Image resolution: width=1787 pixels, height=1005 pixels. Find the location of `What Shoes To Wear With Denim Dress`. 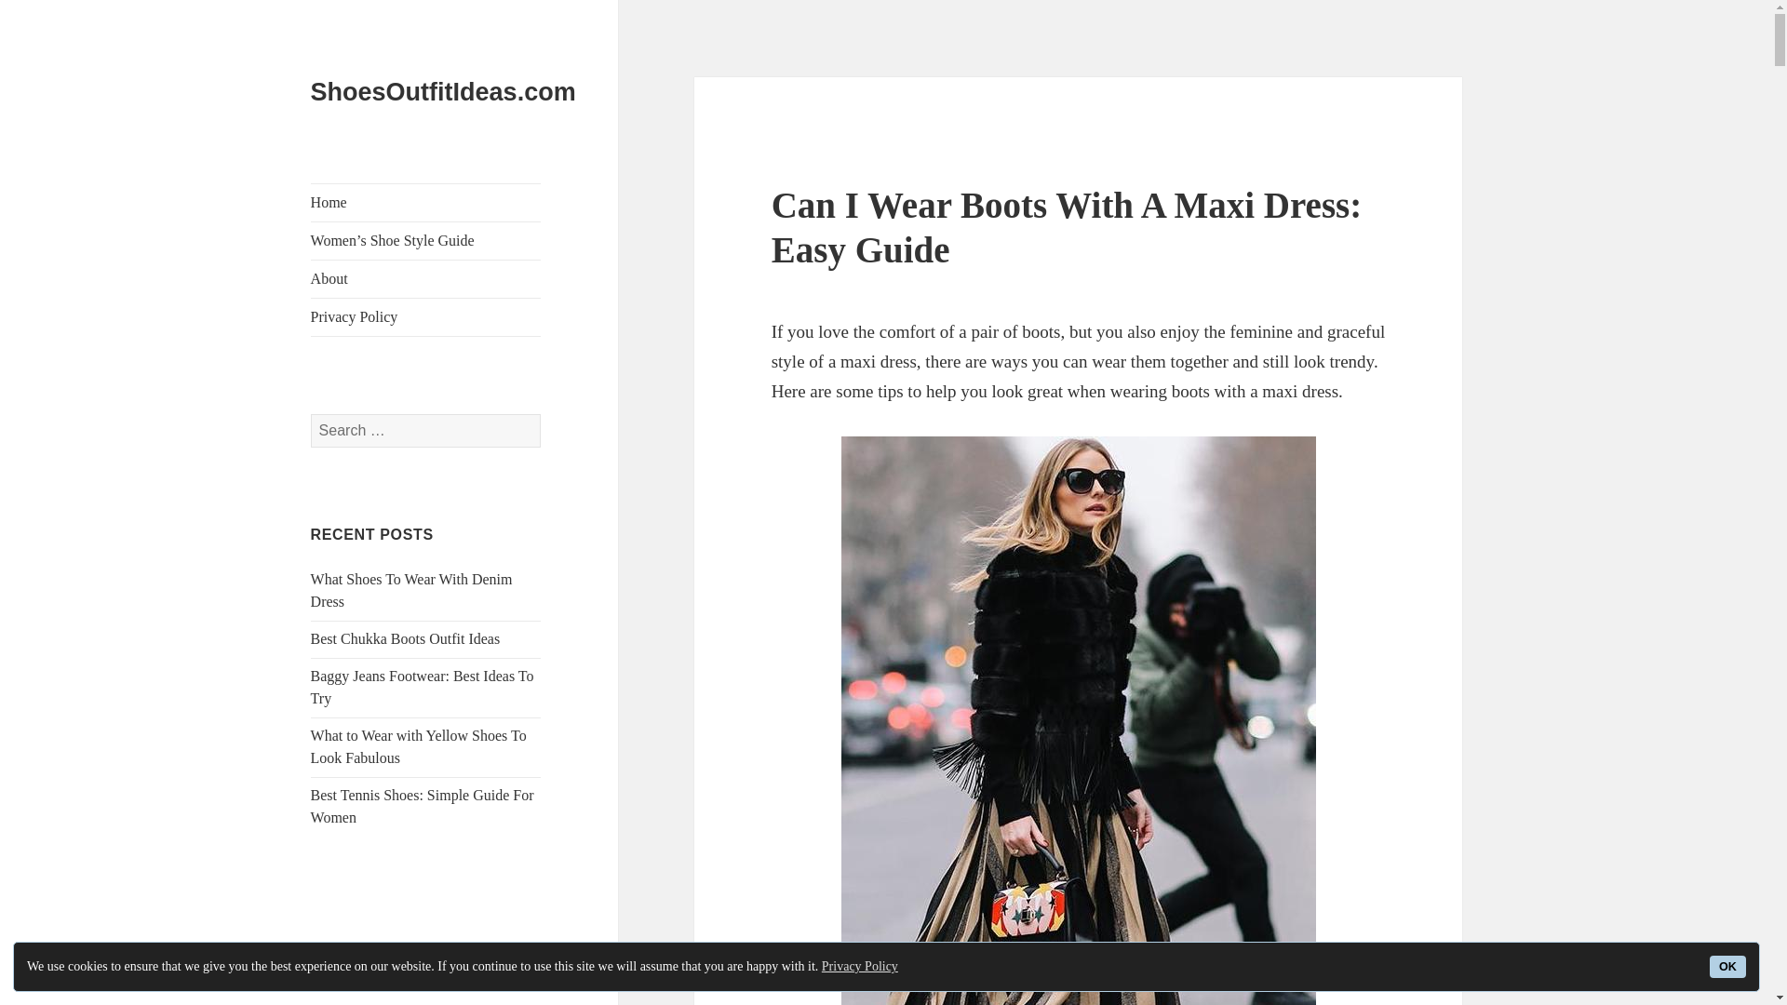

What Shoes To Wear With Denim Dress is located at coordinates (411, 590).